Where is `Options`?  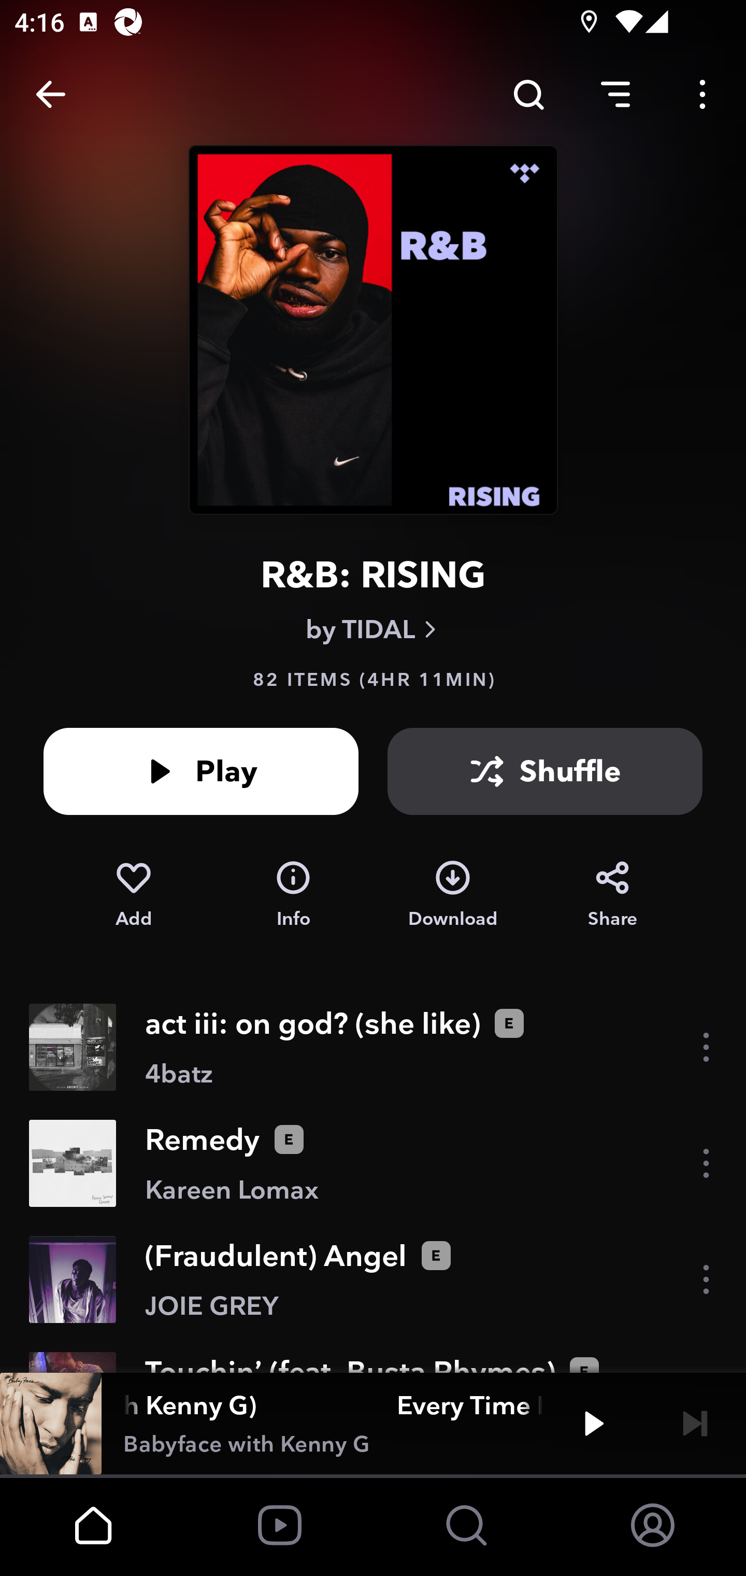 Options is located at coordinates (702, 94).